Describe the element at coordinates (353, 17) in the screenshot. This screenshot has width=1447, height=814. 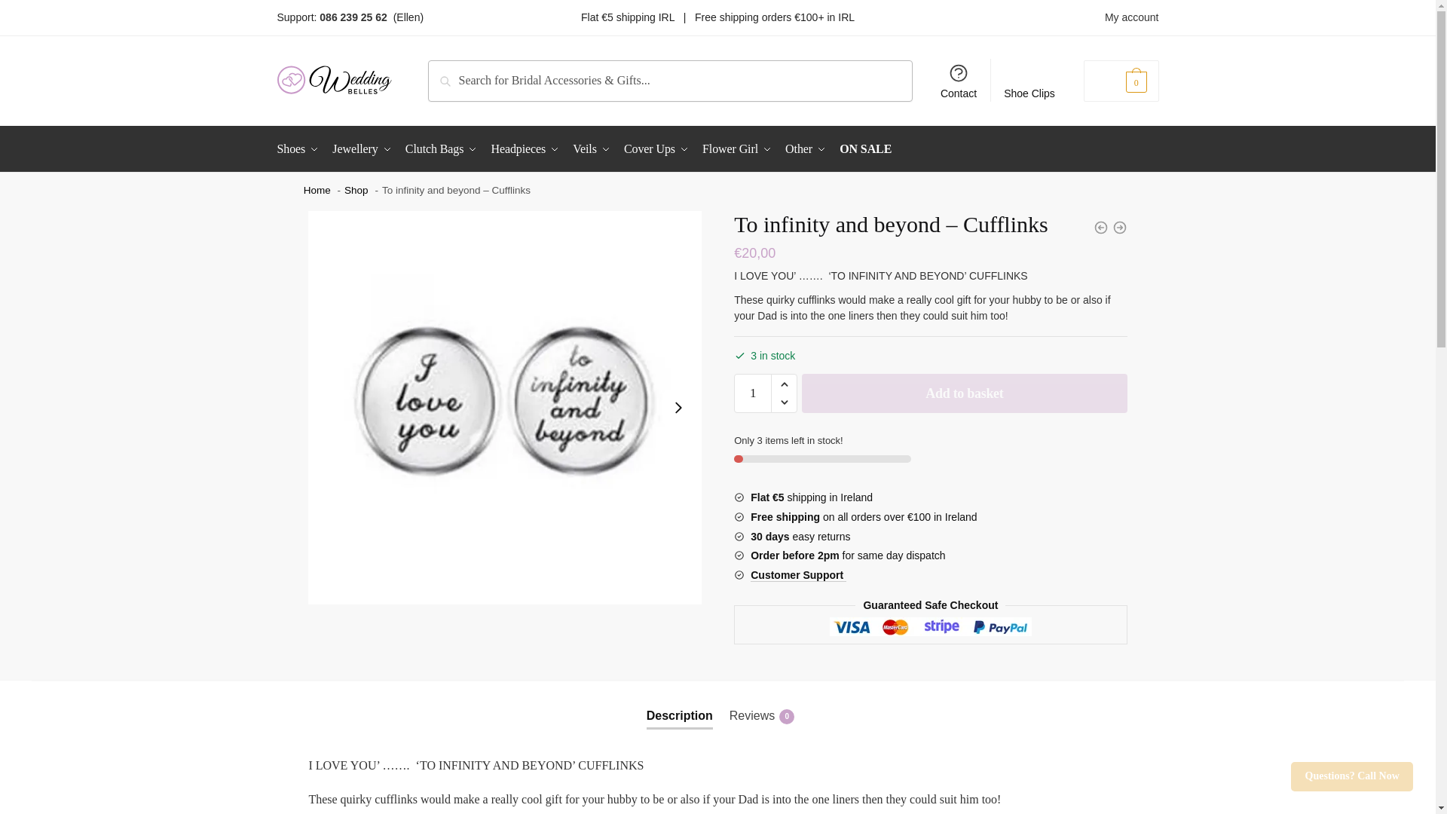
I see `086 239 25 62` at that location.